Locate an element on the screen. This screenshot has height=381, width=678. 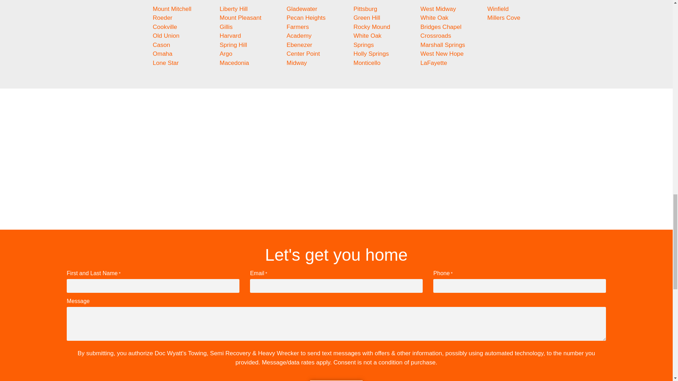
Submit is located at coordinates (336, 380).